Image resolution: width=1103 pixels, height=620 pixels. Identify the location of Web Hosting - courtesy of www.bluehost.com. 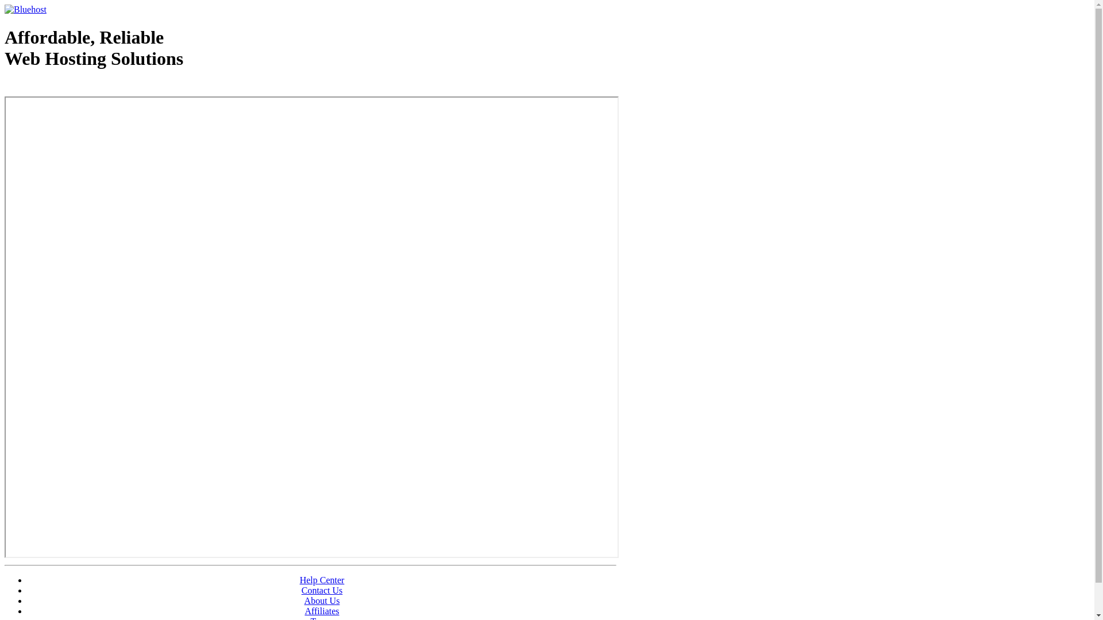
(71, 88).